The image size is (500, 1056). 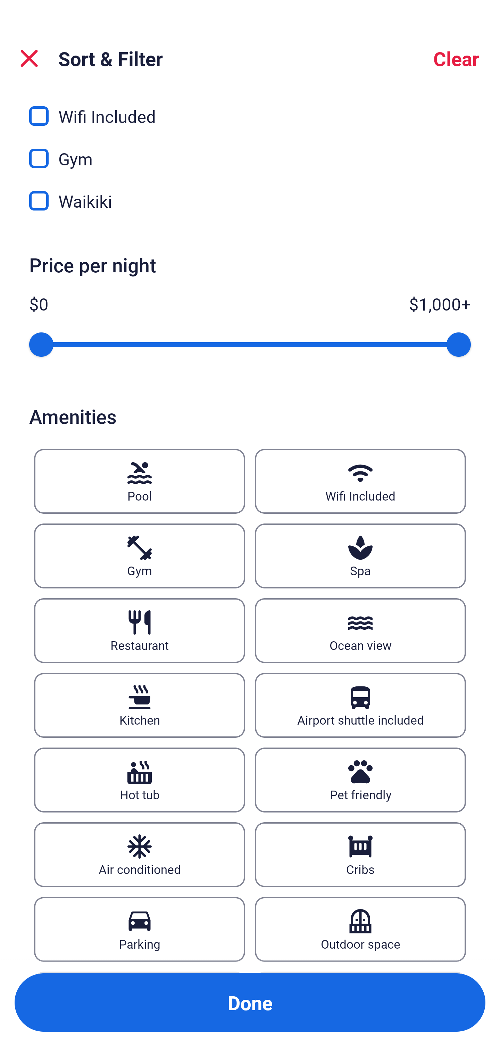 What do you see at coordinates (139, 779) in the screenshot?
I see `Hot tub` at bounding box center [139, 779].